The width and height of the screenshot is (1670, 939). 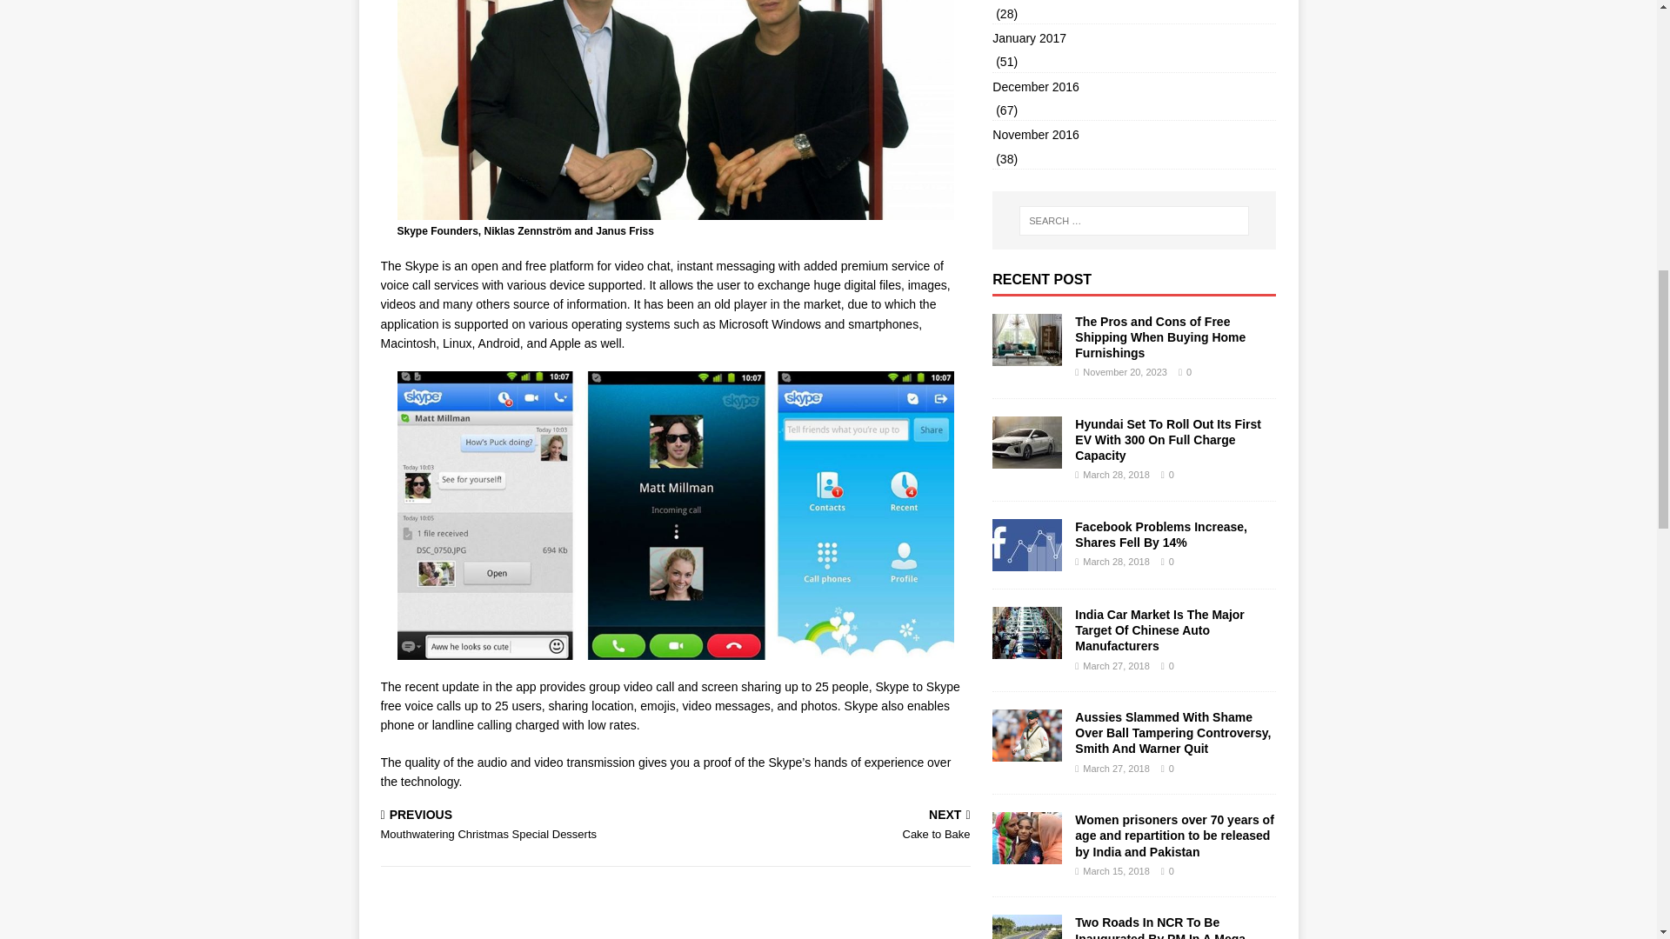 What do you see at coordinates (826, 826) in the screenshot?
I see `December 2016` at bounding box center [826, 826].